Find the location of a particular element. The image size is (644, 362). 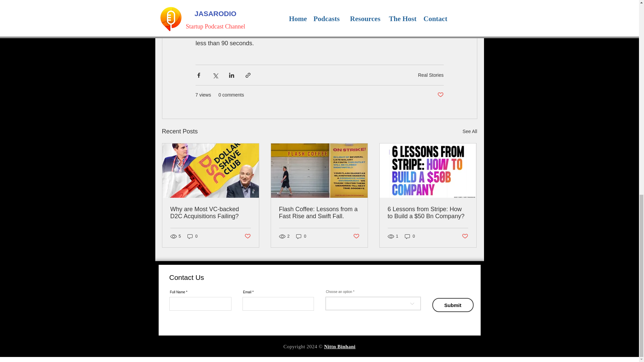

Post not marked as liked is located at coordinates (356, 237).